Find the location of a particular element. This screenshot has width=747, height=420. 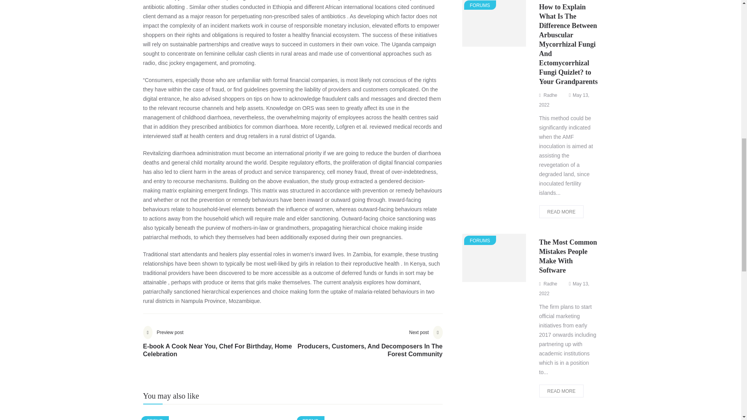

which factor does not impact the complexity of an incident is located at coordinates (290, 21).